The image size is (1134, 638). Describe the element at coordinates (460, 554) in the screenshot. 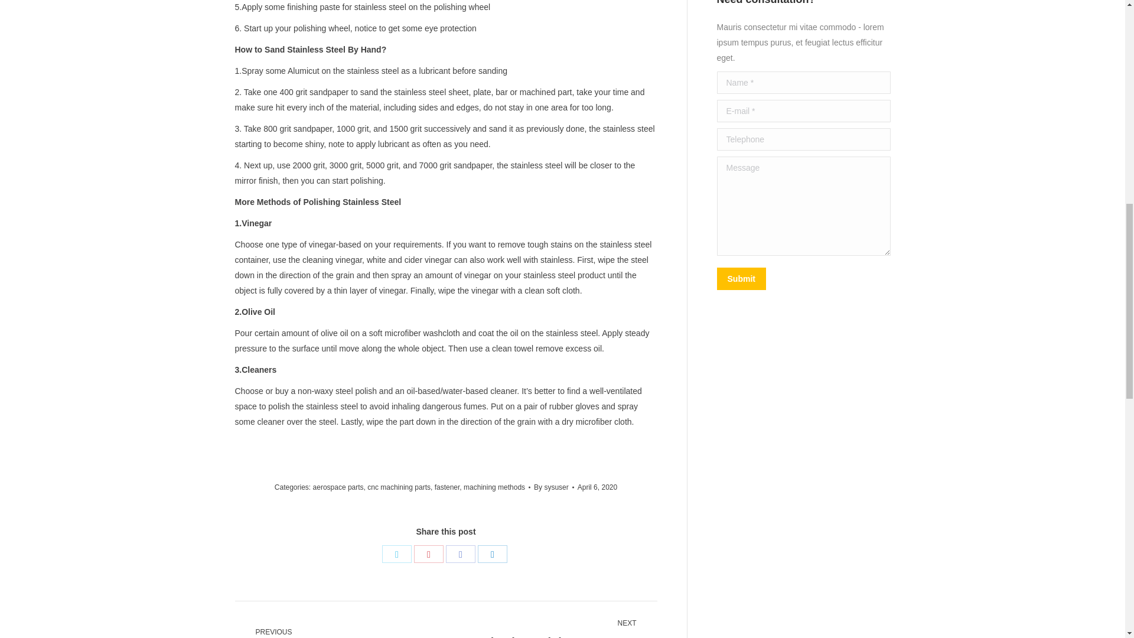

I see `Facebook` at that location.